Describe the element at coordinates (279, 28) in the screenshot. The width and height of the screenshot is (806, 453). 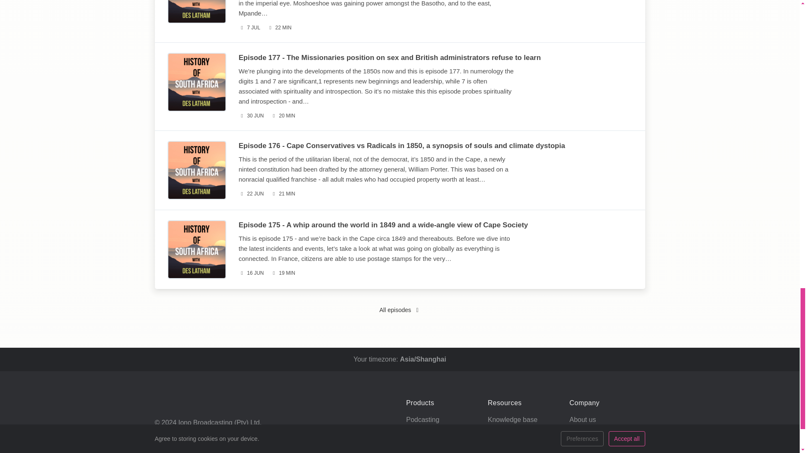
I see `Duration` at that location.